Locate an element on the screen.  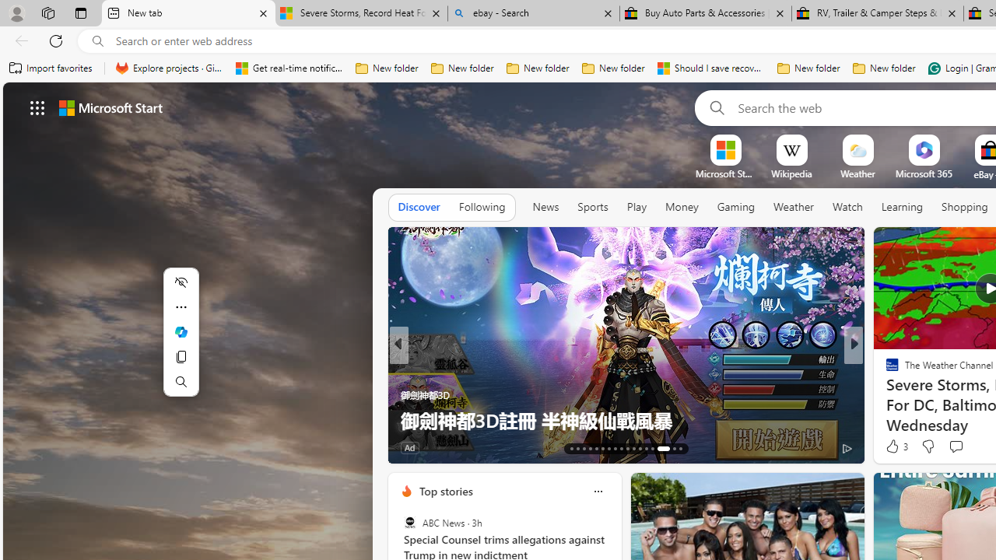
RV, Trailer & Camper Steps & Ladders for sale | eBay is located at coordinates (877, 14).